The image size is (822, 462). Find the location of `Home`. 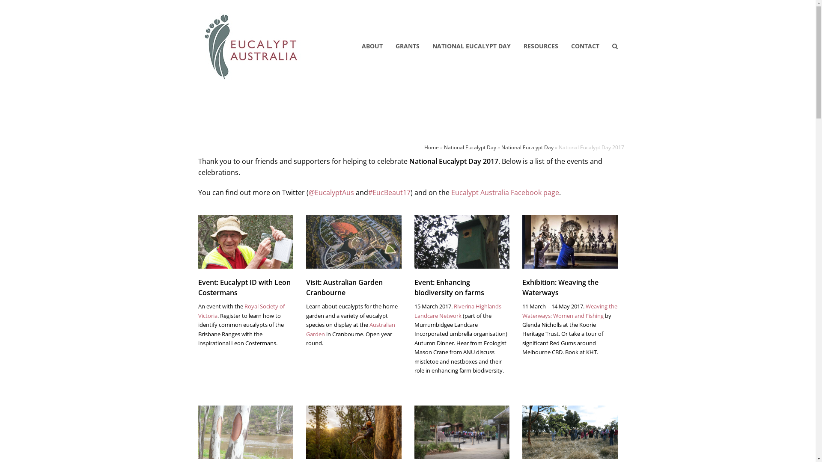

Home is located at coordinates (431, 147).